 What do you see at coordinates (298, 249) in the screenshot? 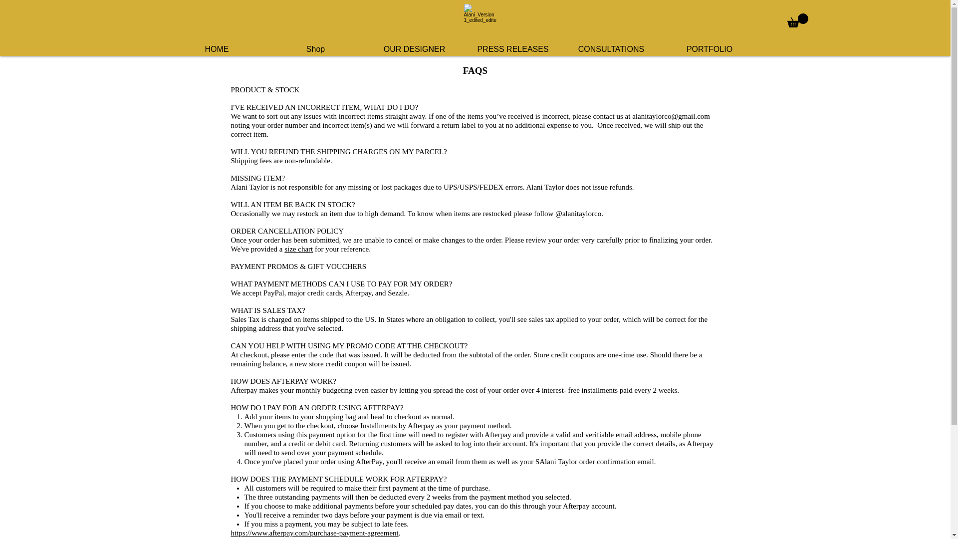
I see `size chart` at bounding box center [298, 249].